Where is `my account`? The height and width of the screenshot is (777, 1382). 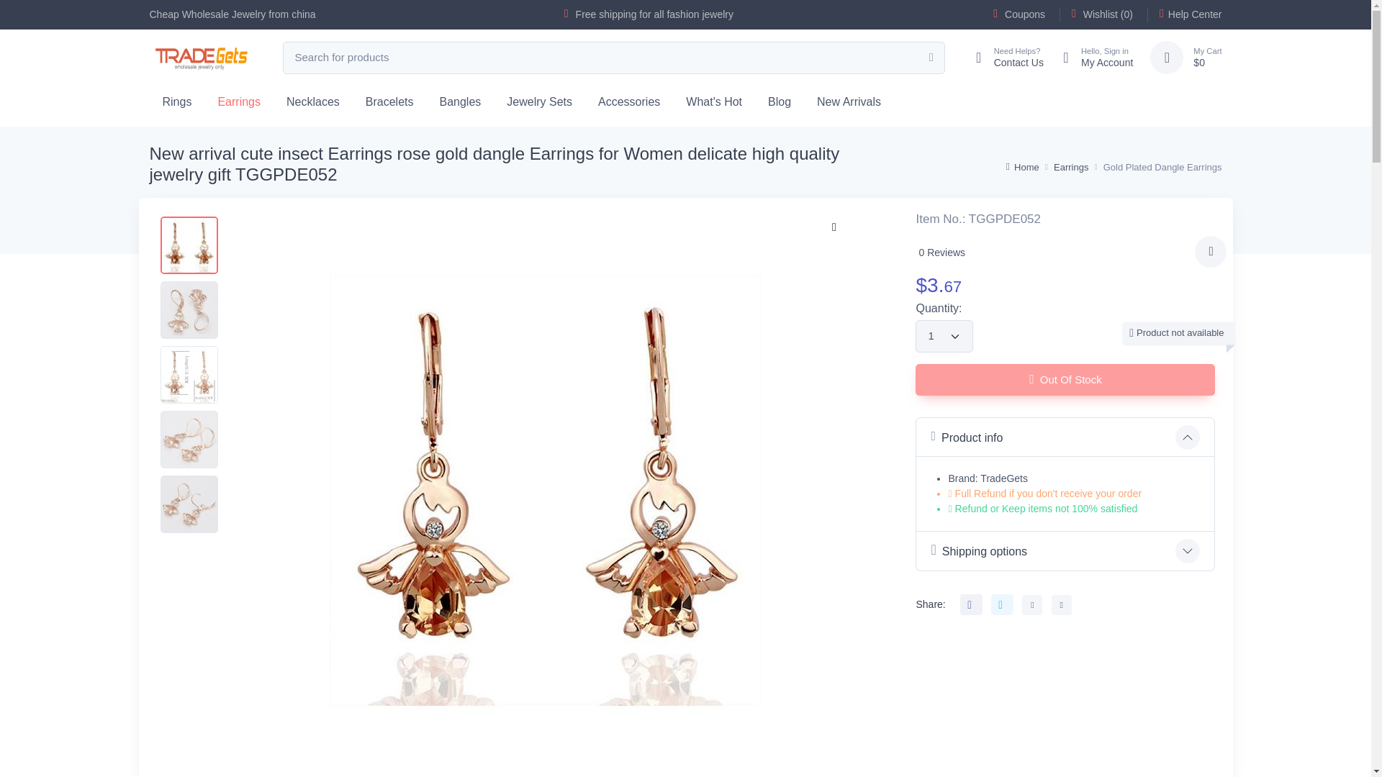 my account is located at coordinates (1091, 58).